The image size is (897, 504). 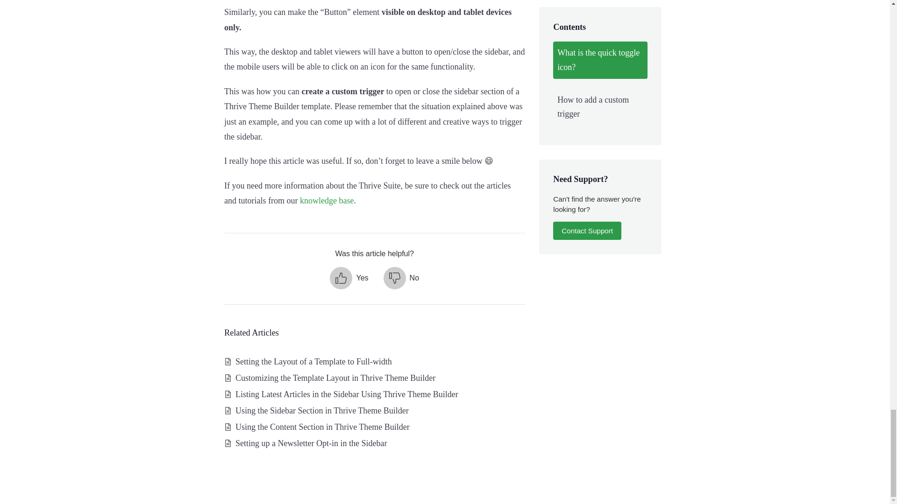 I want to click on Setting up a Newsletter Opt-in in the Sidebar, so click(x=311, y=443).